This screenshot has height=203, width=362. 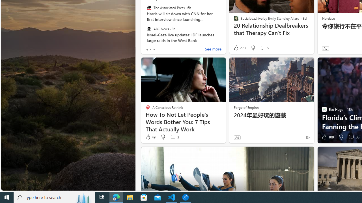 What do you see at coordinates (265, 48) in the screenshot?
I see `View comments 9 Comment` at bounding box center [265, 48].